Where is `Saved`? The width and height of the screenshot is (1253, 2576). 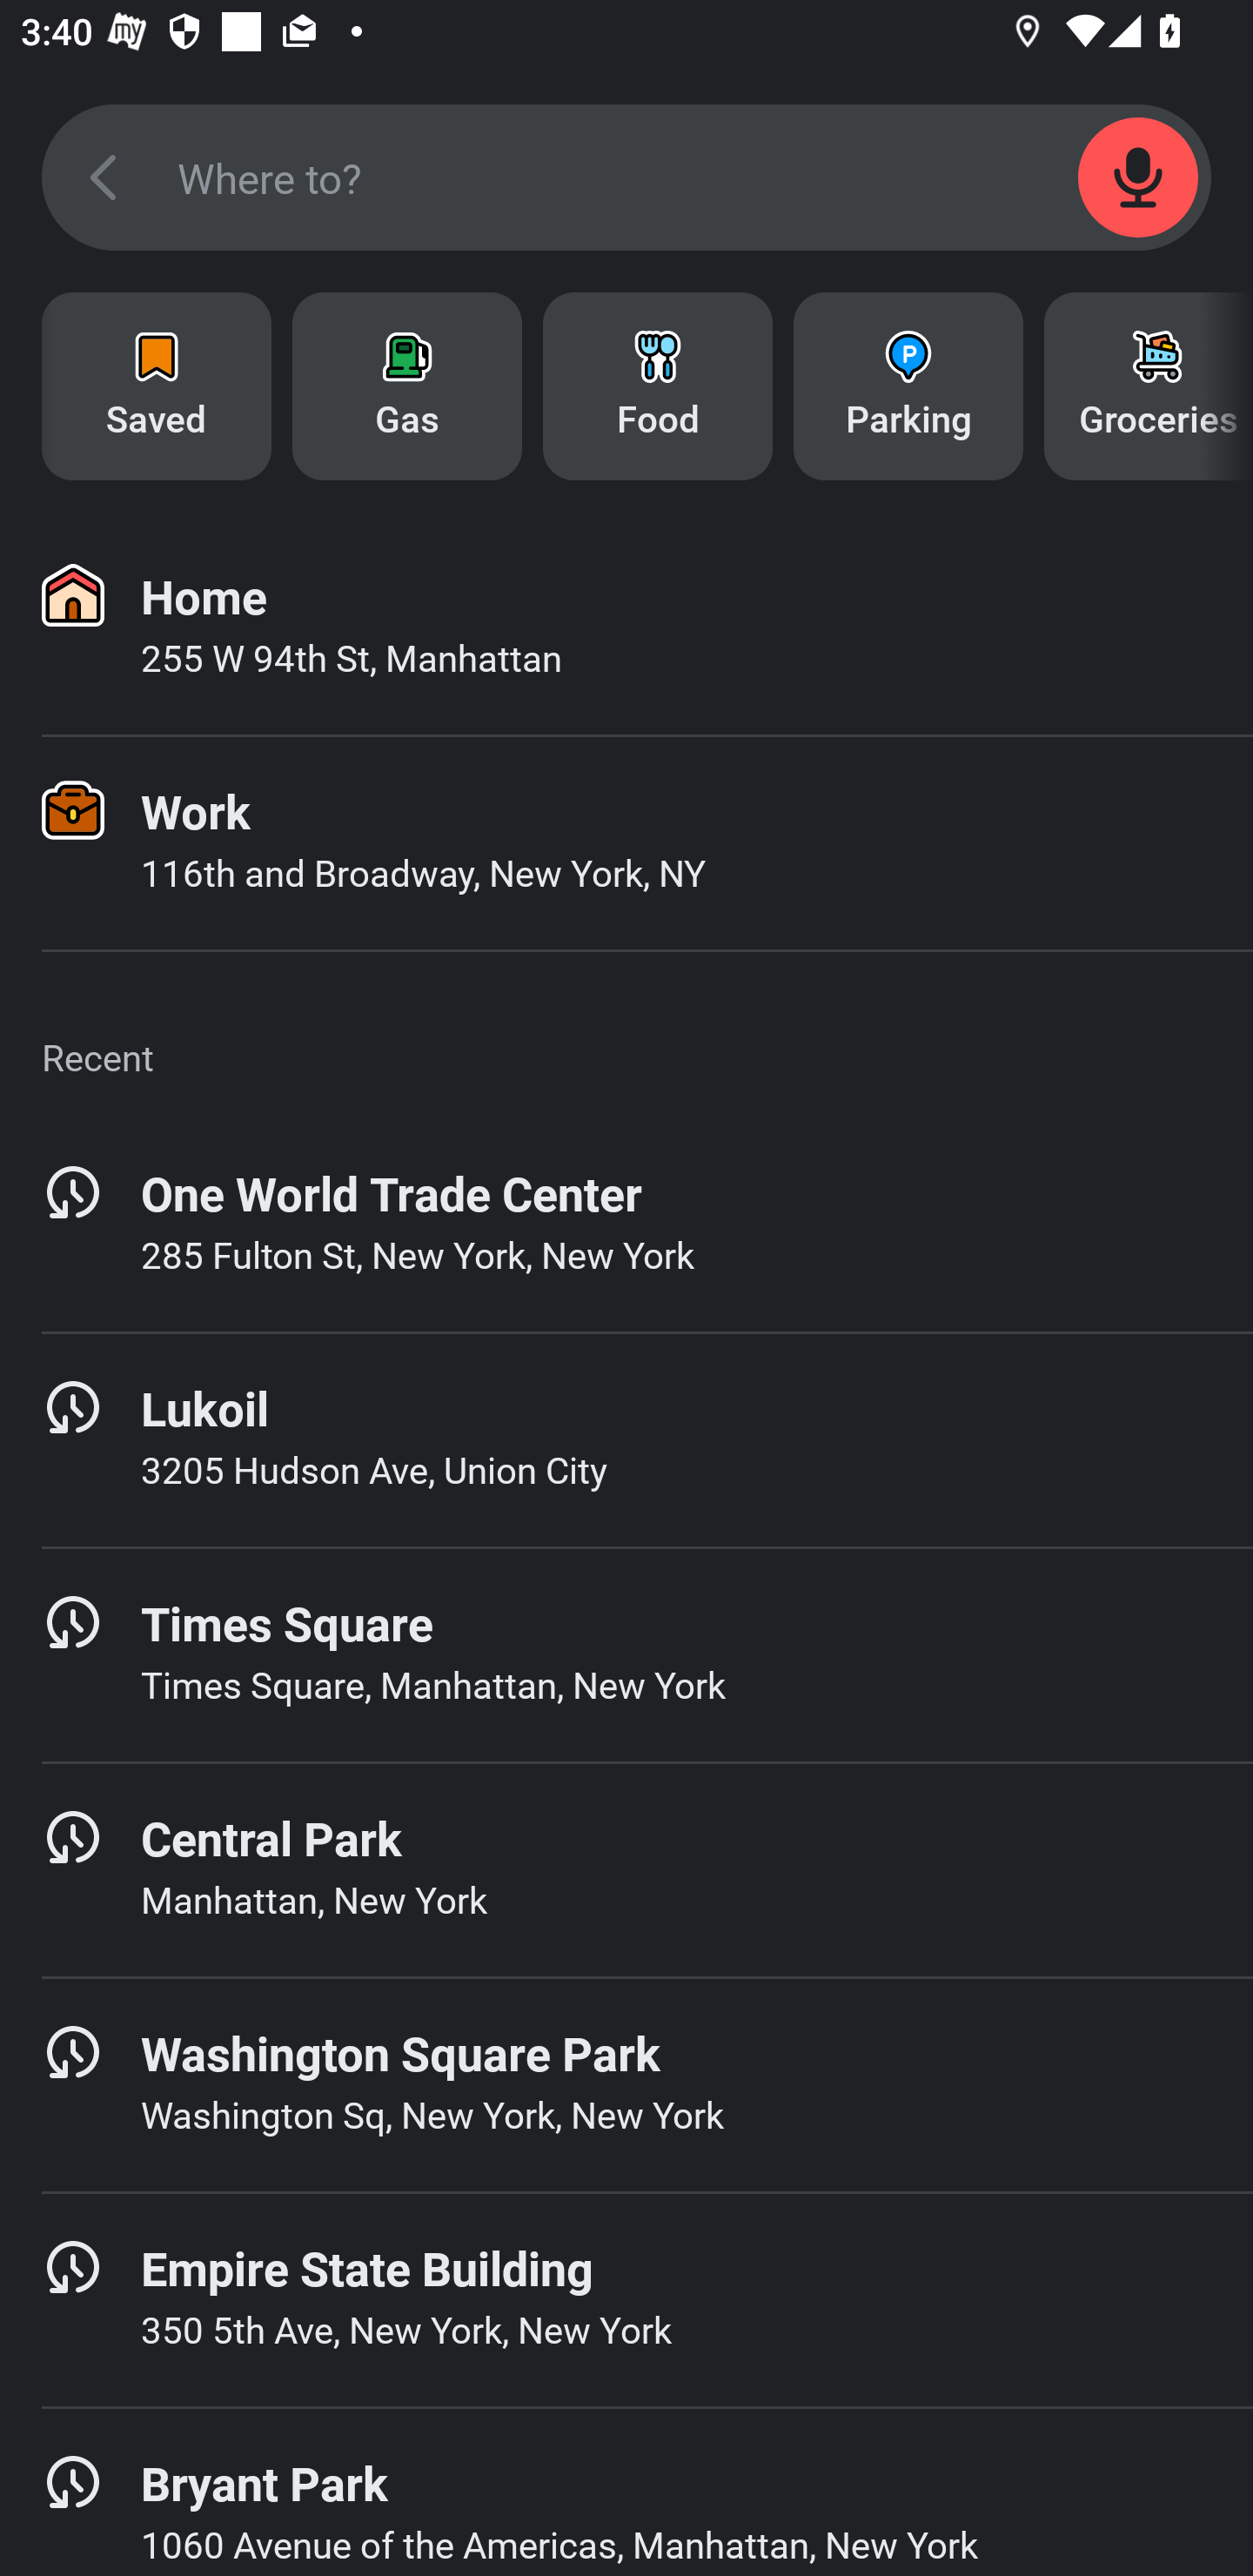 Saved is located at coordinates (157, 386).